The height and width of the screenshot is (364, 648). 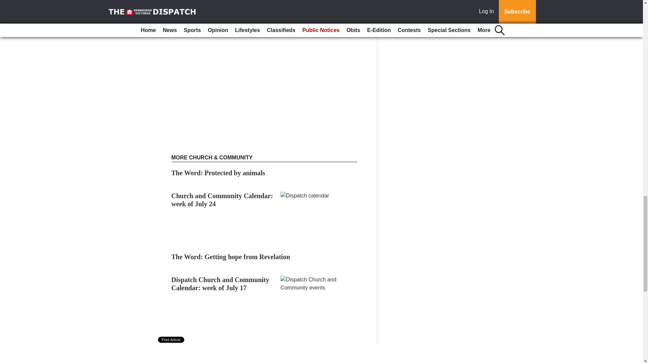 What do you see at coordinates (231, 257) in the screenshot?
I see `The Word: Getting hope from Revelation` at bounding box center [231, 257].